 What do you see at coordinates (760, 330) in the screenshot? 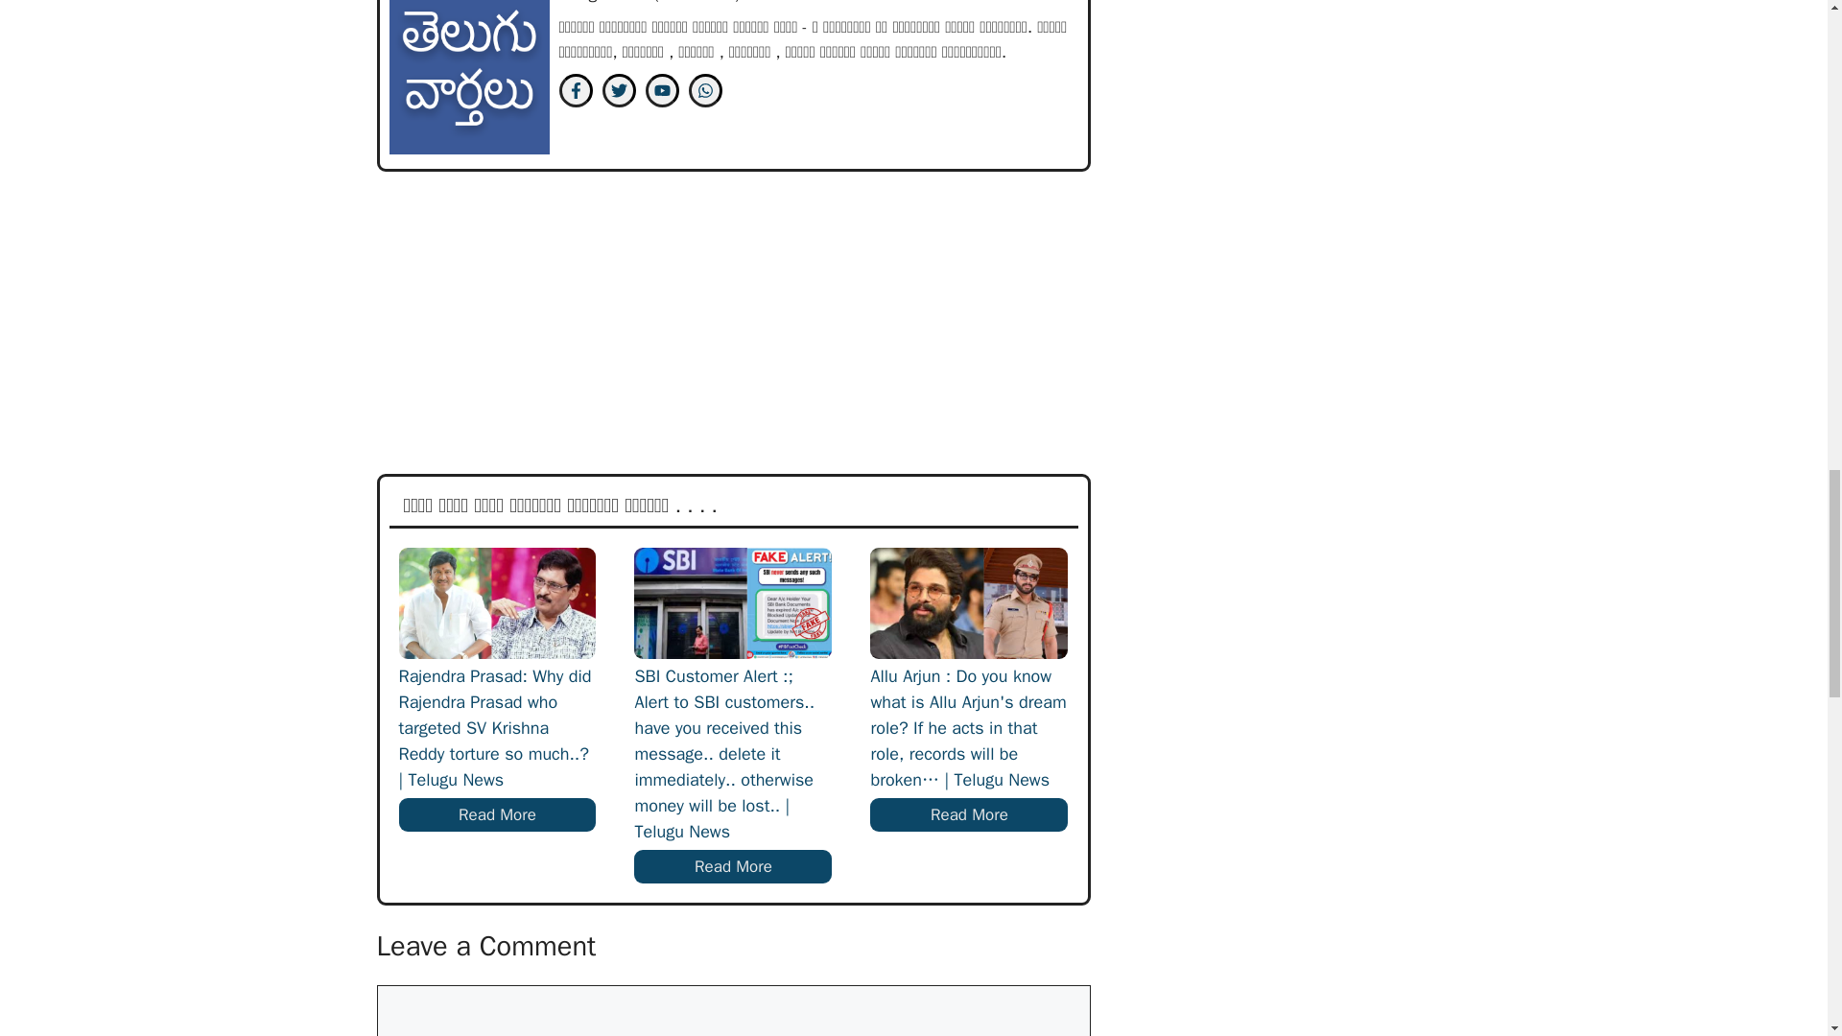
I see `Advertisement` at bounding box center [760, 330].